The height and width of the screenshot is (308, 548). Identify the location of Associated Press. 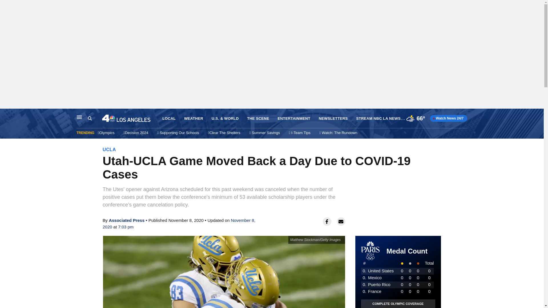
(126, 220).